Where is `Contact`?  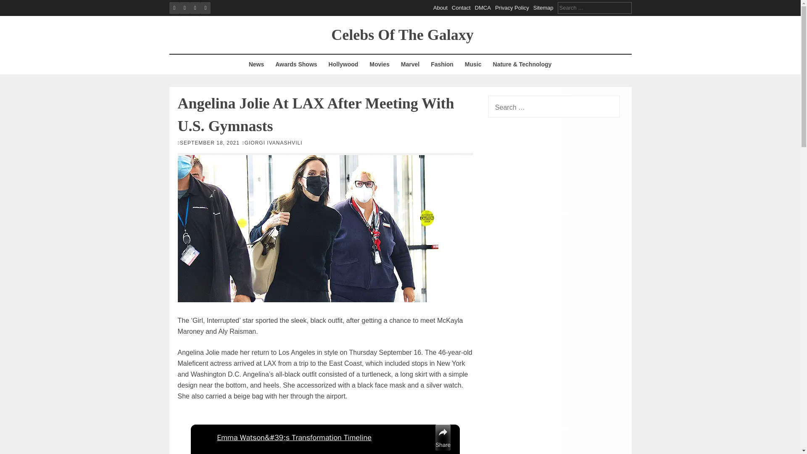 Contact is located at coordinates (461, 8).